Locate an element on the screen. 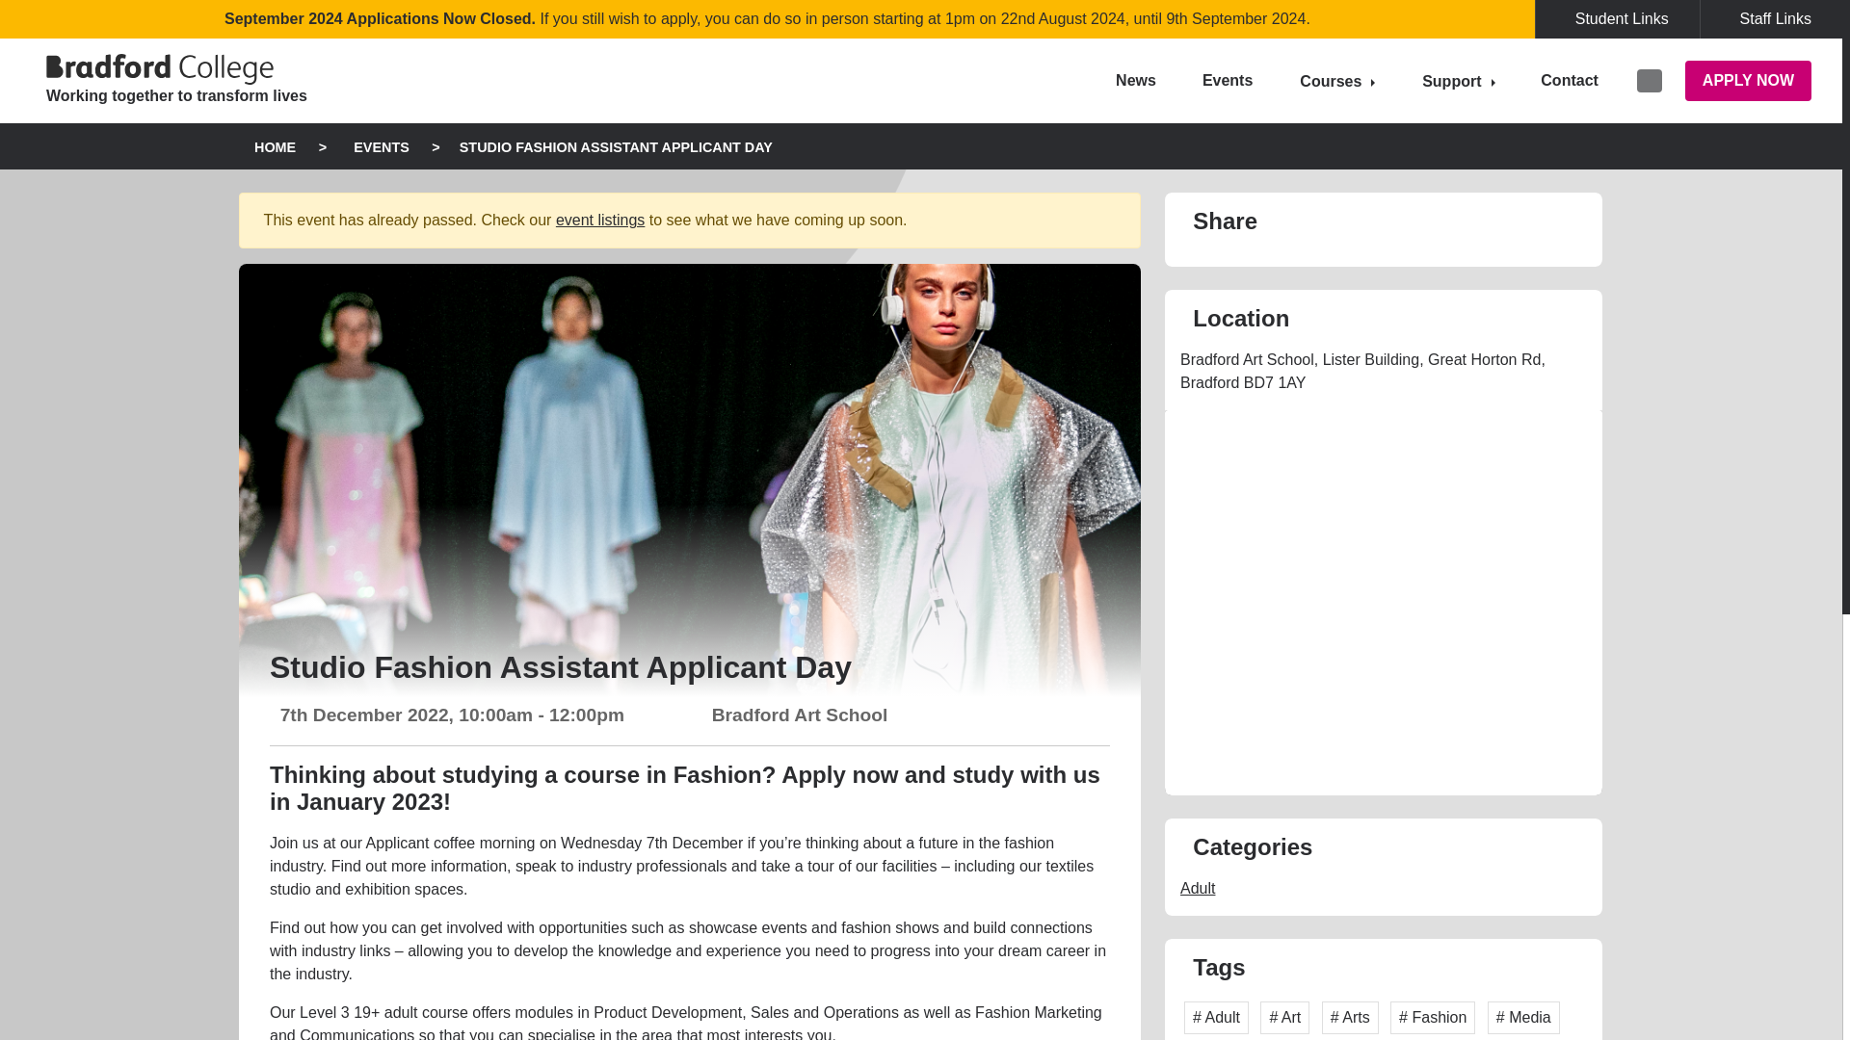 The width and height of the screenshot is (1850, 1040). News is located at coordinates (1135, 80).